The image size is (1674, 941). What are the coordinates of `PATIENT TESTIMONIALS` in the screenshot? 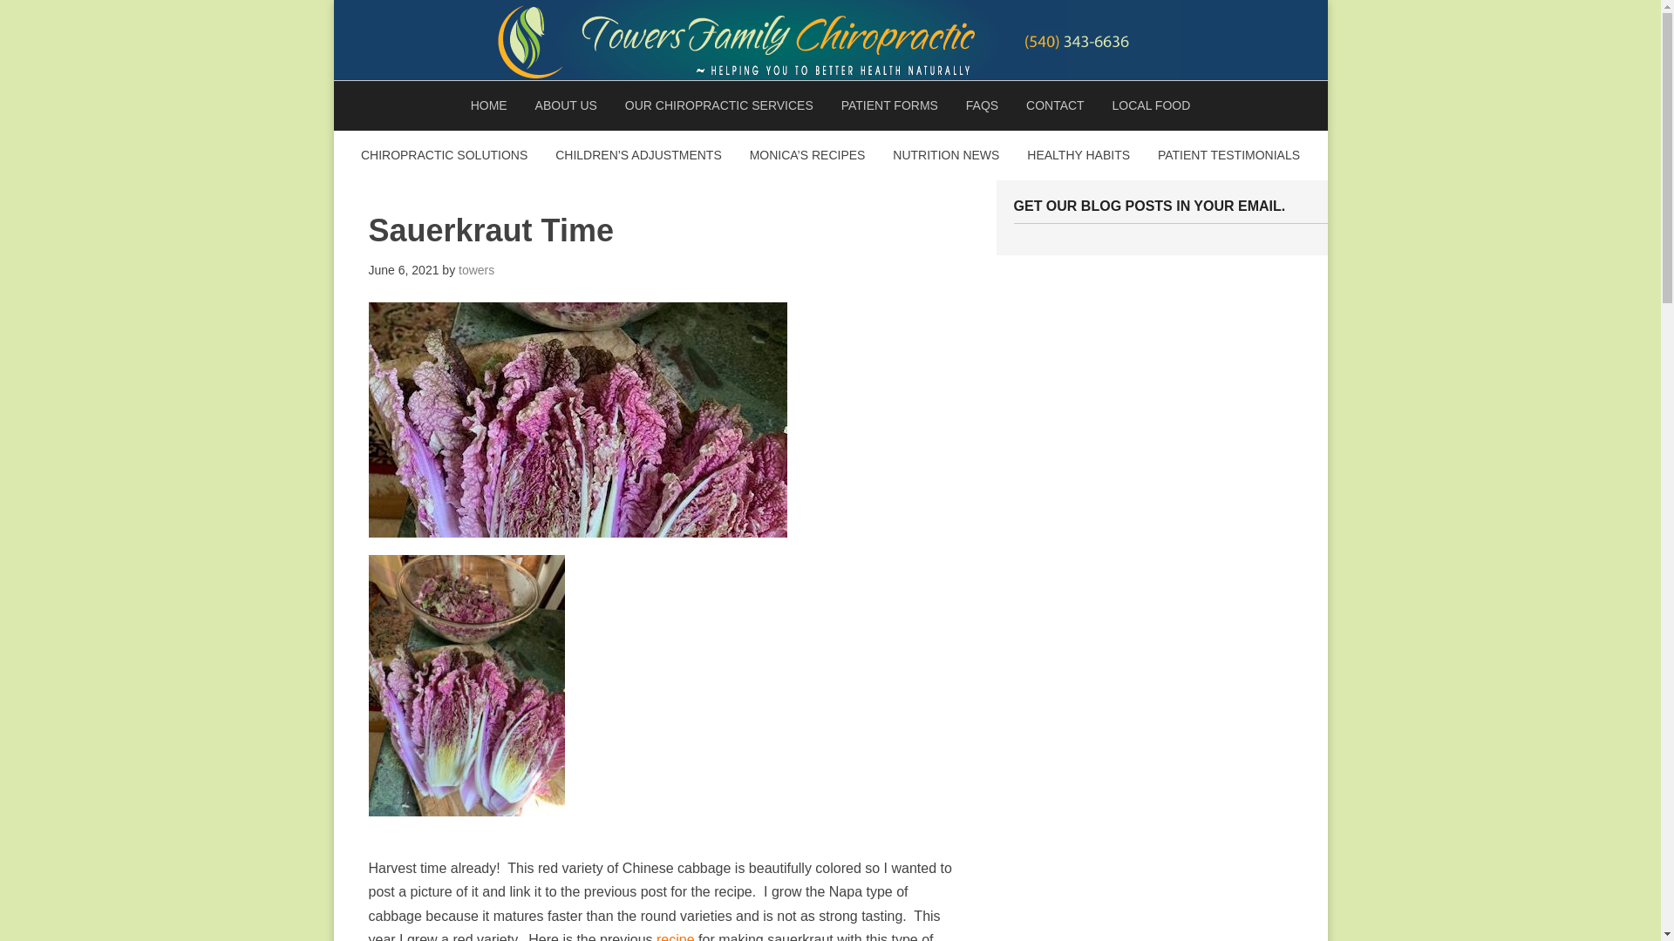 It's located at (1228, 155).